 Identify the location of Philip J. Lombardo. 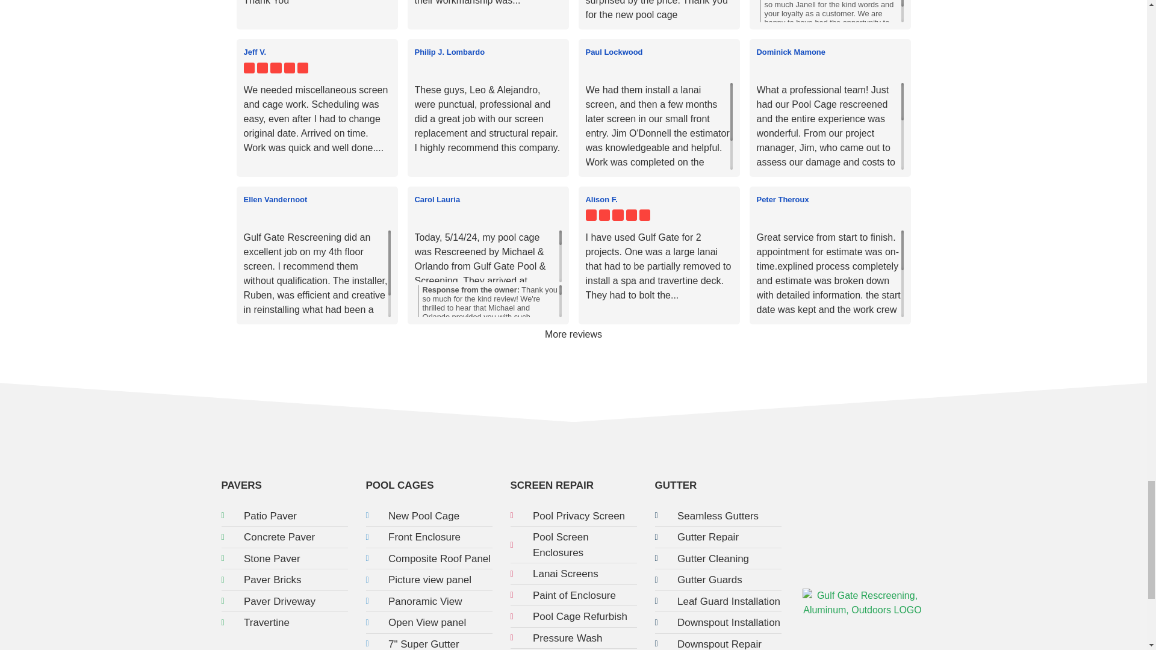
(449, 52).